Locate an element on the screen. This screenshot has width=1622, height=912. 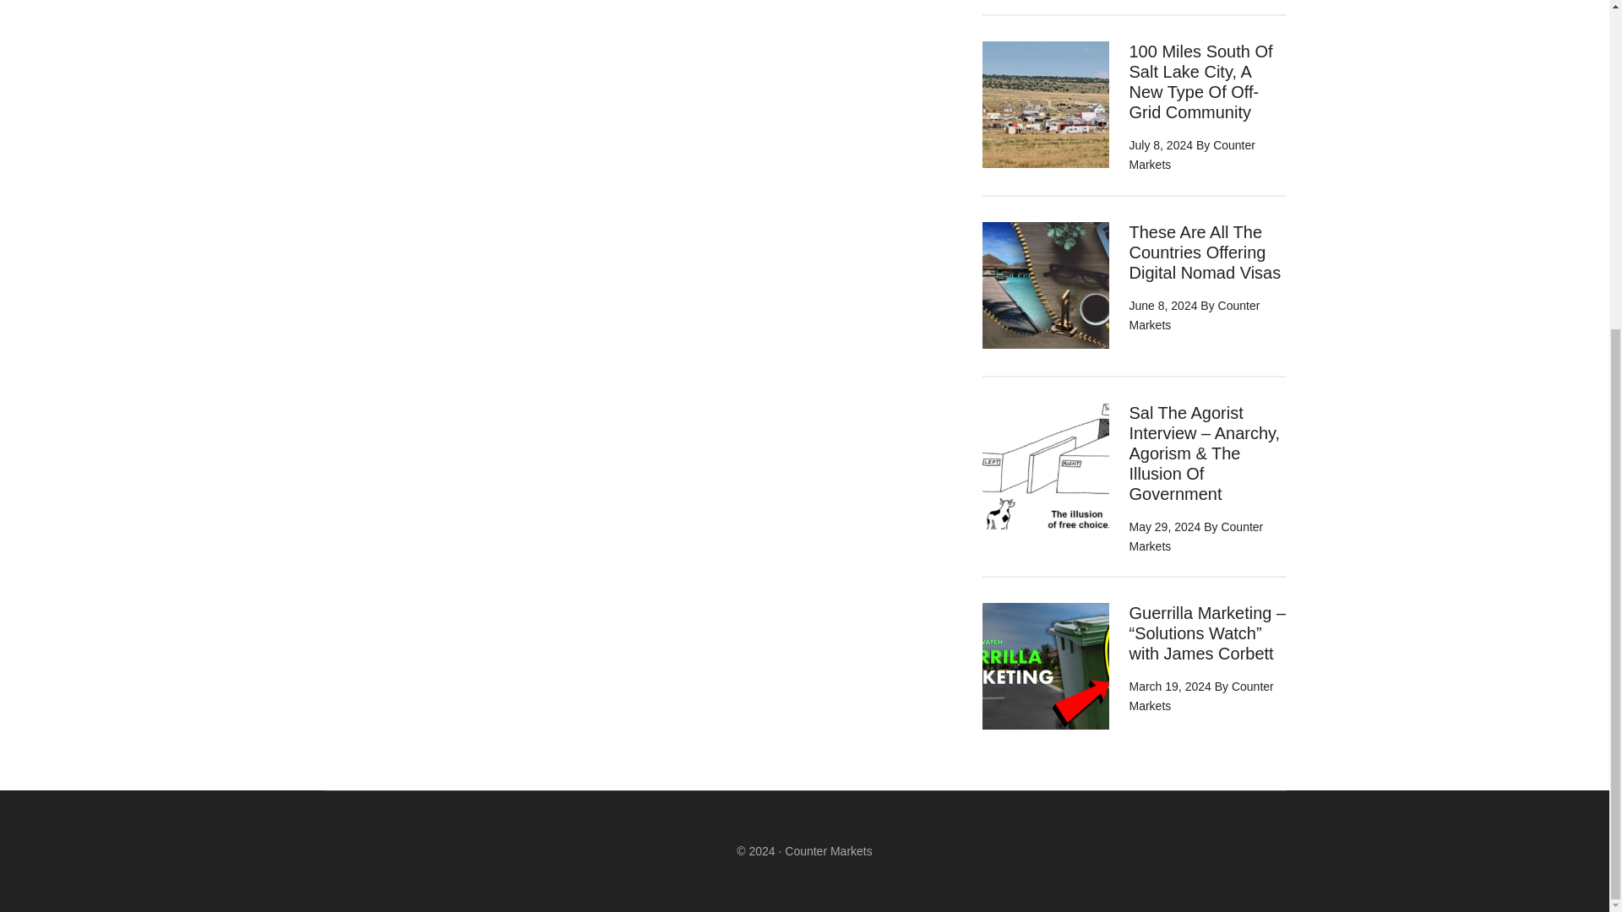
Counter Markets is located at coordinates (1195, 316).